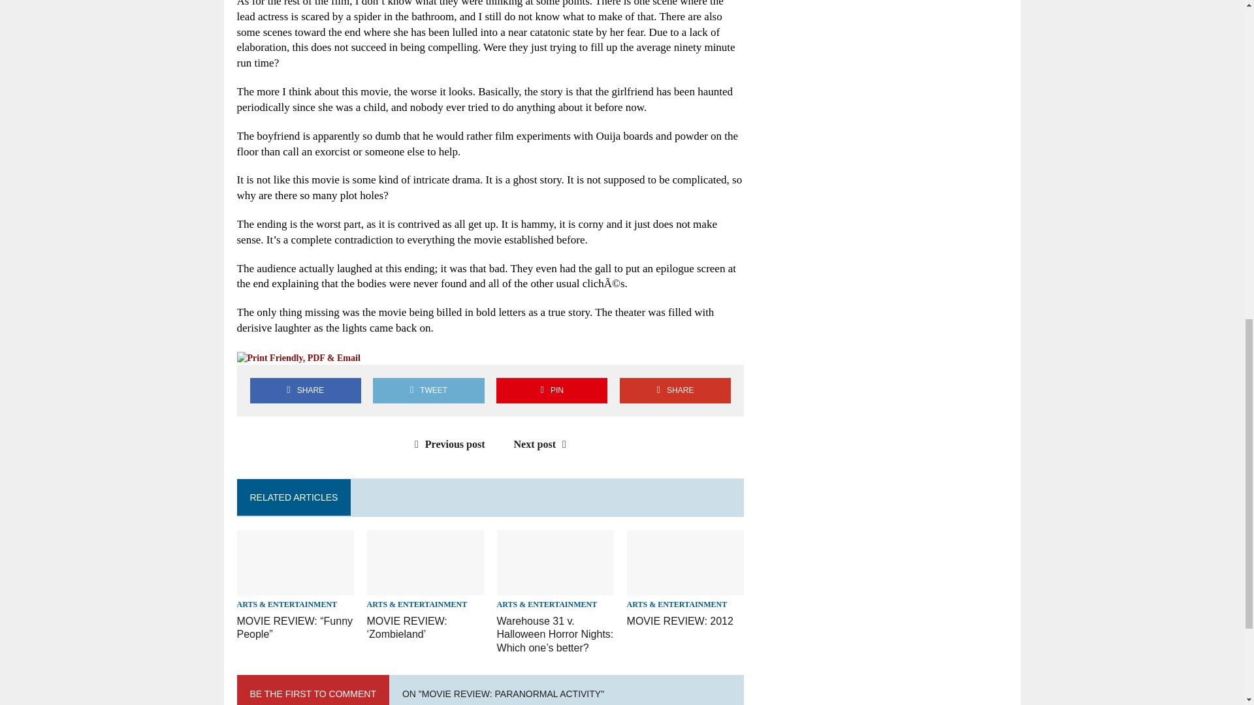  I want to click on Pin This Post, so click(551, 390).